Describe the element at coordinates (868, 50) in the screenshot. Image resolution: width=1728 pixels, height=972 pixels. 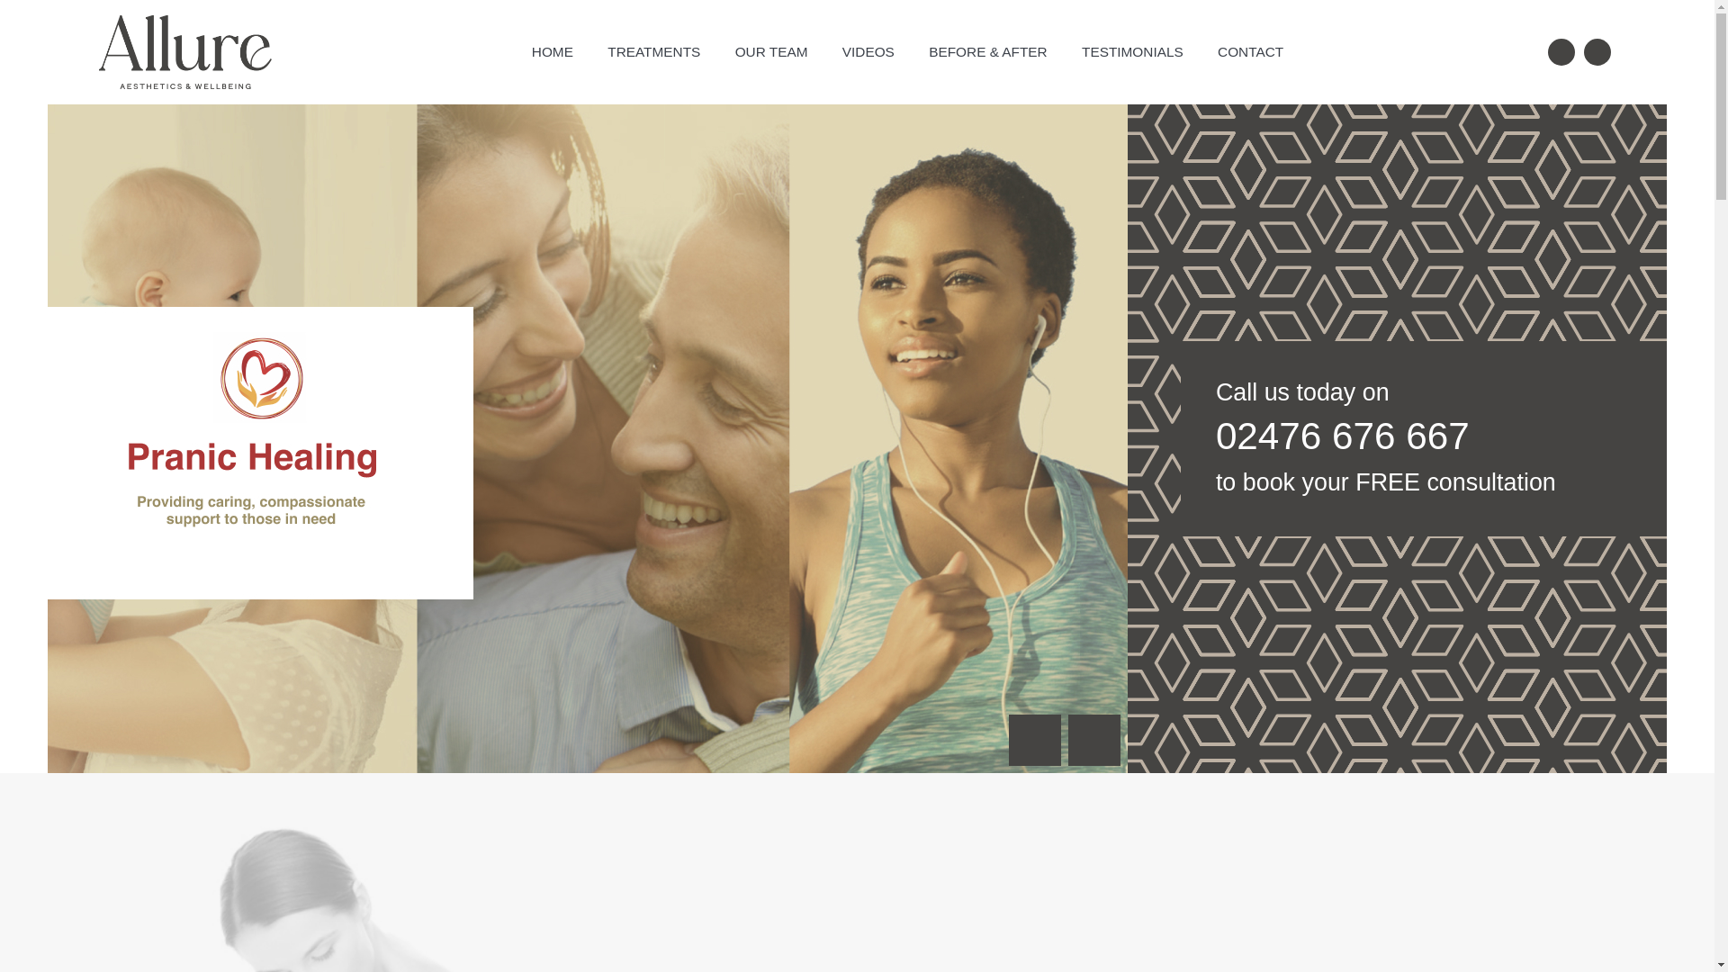
I see `VIDEOS` at that location.